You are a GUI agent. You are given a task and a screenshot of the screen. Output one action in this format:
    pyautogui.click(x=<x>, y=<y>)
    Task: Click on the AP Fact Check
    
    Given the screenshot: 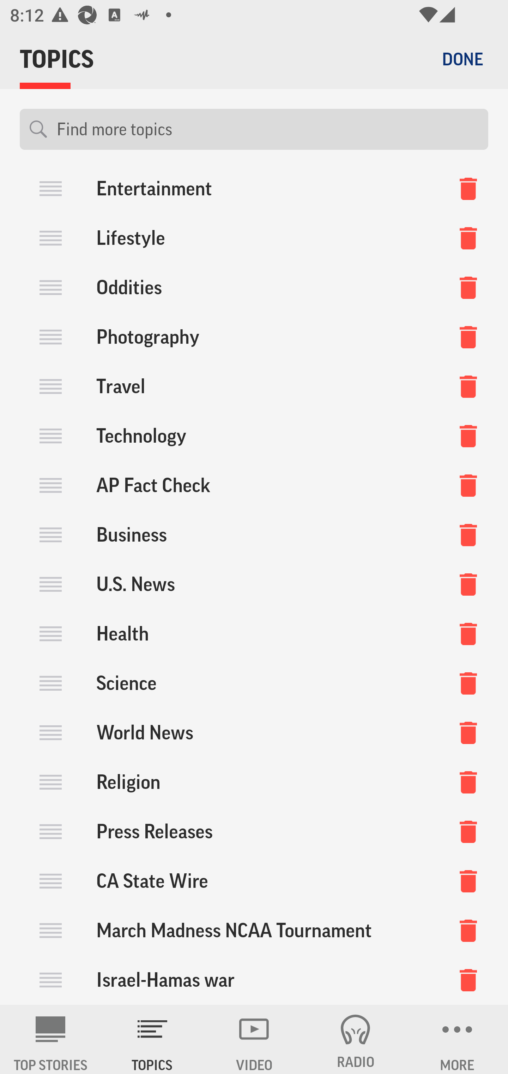 What is the action you would take?
    pyautogui.click(x=254, y=485)
    